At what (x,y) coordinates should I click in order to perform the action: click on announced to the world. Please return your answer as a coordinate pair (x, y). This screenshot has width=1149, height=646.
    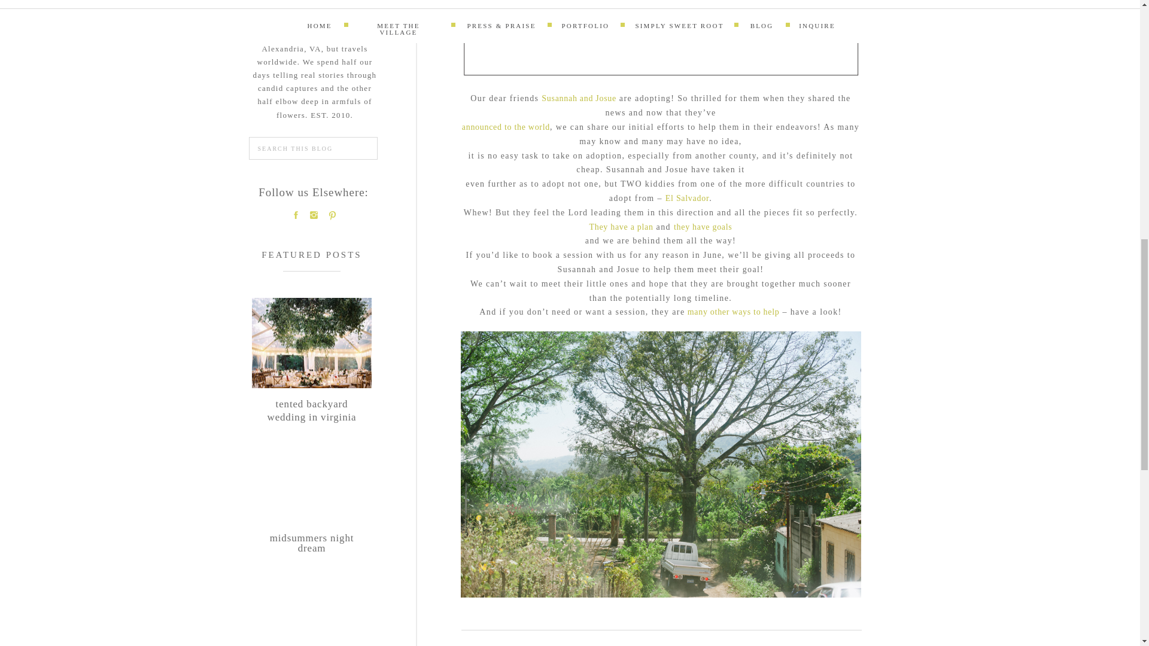
    Looking at the image, I should click on (620, 226).